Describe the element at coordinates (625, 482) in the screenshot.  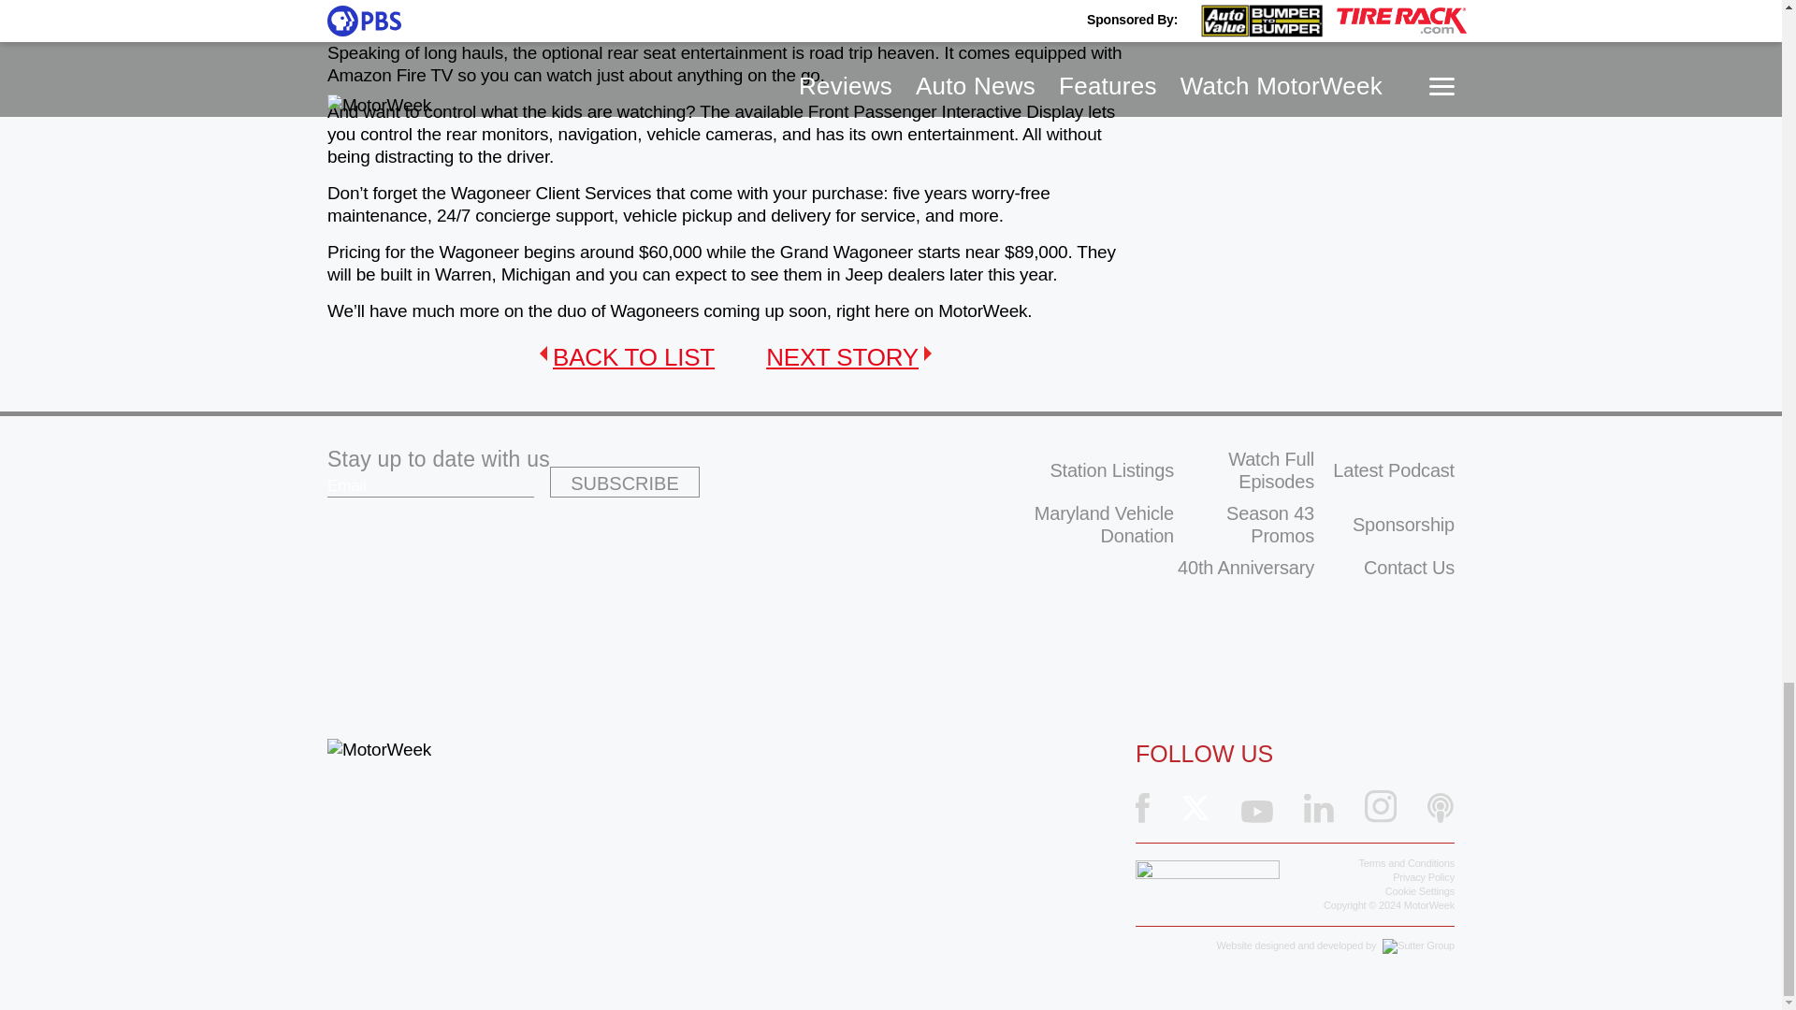
I see `Subscribe` at that location.